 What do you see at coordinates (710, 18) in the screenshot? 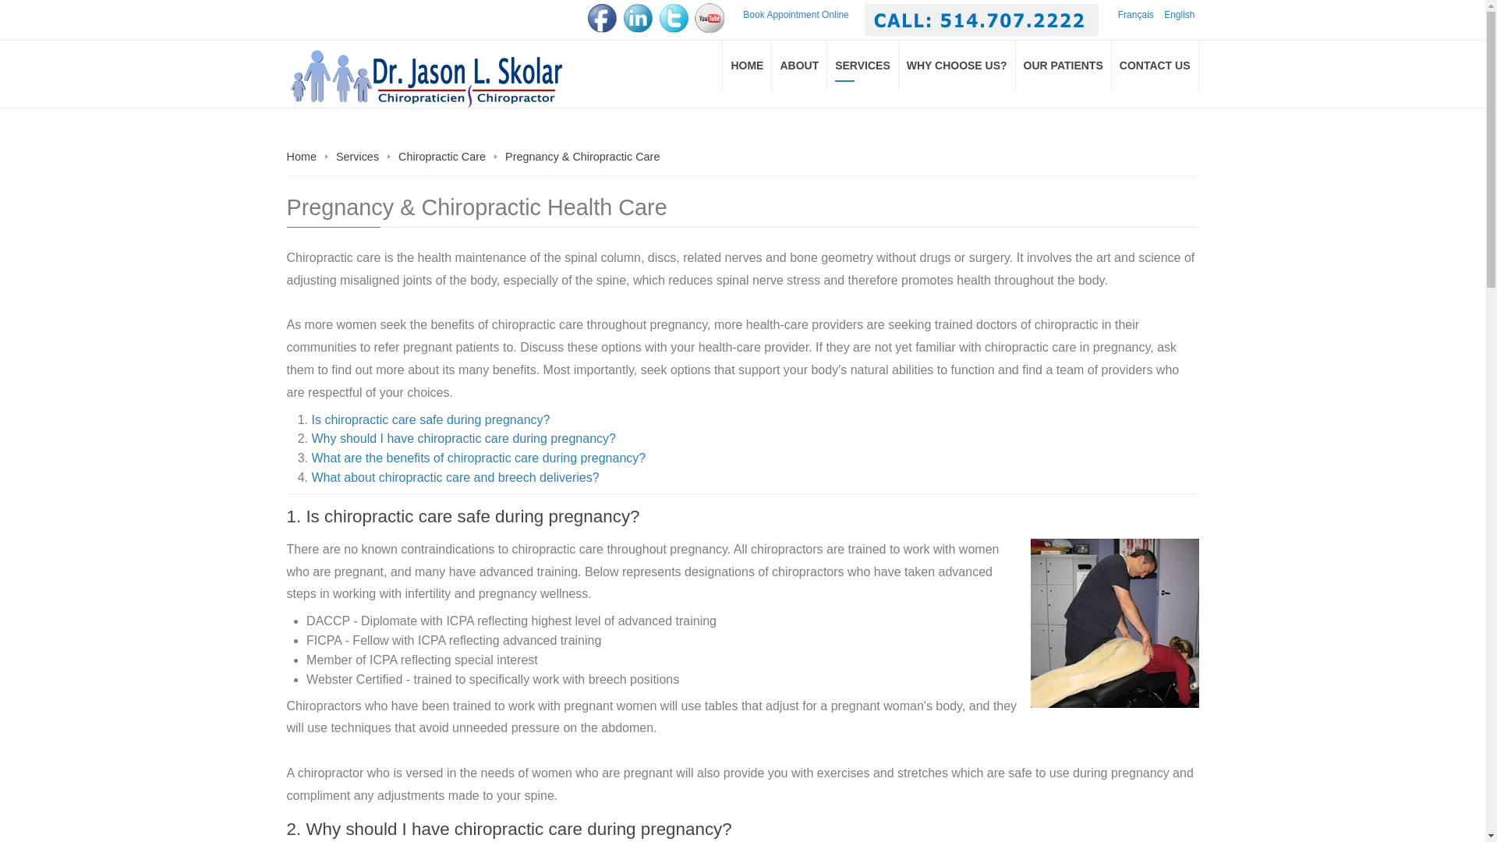
I see `YouTube` at bounding box center [710, 18].